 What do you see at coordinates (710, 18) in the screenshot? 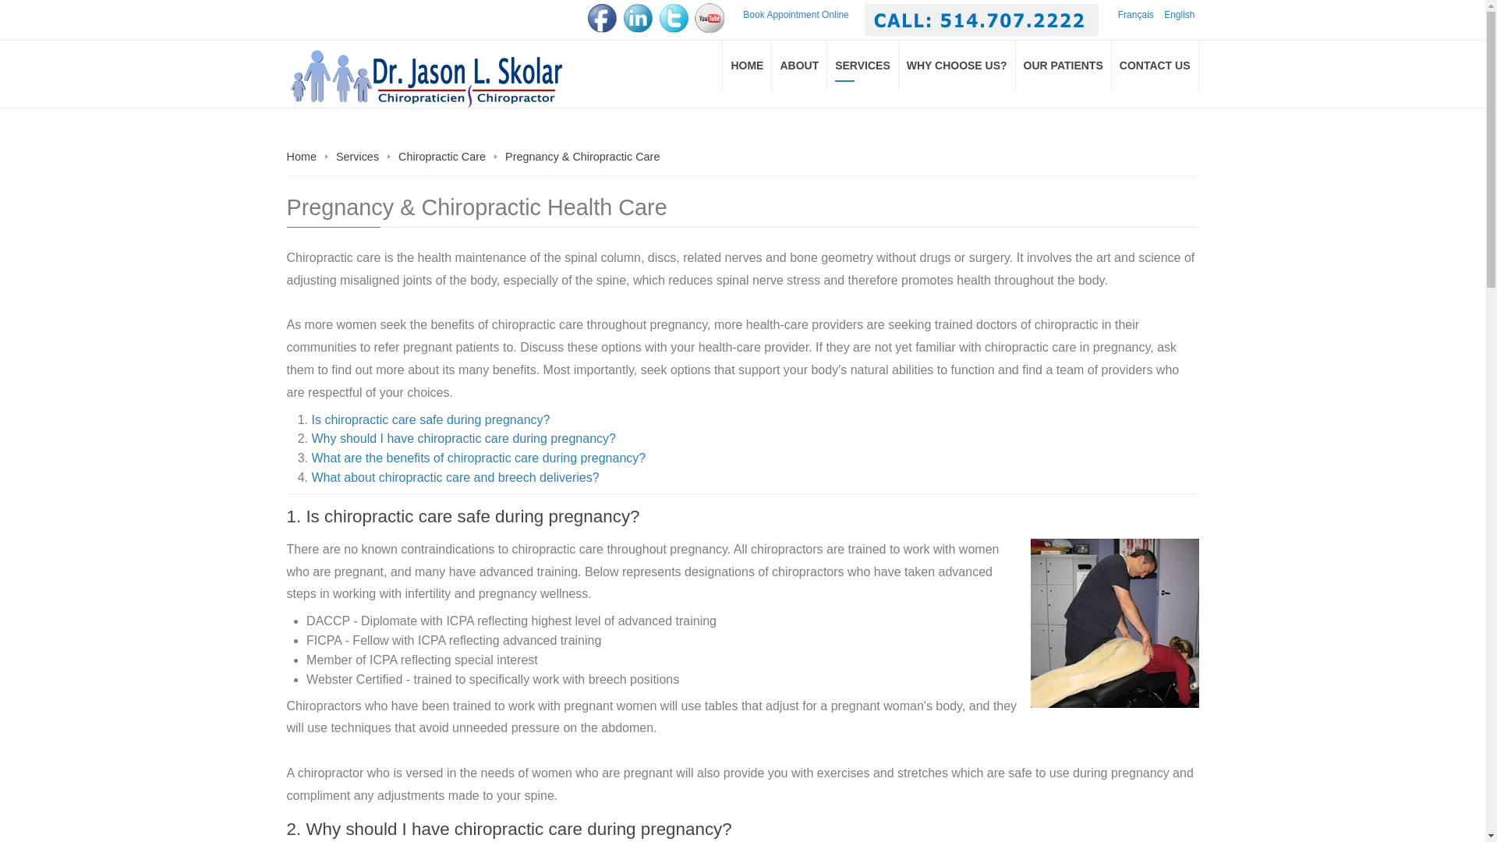
I see `YouTube` at bounding box center [710, 18].